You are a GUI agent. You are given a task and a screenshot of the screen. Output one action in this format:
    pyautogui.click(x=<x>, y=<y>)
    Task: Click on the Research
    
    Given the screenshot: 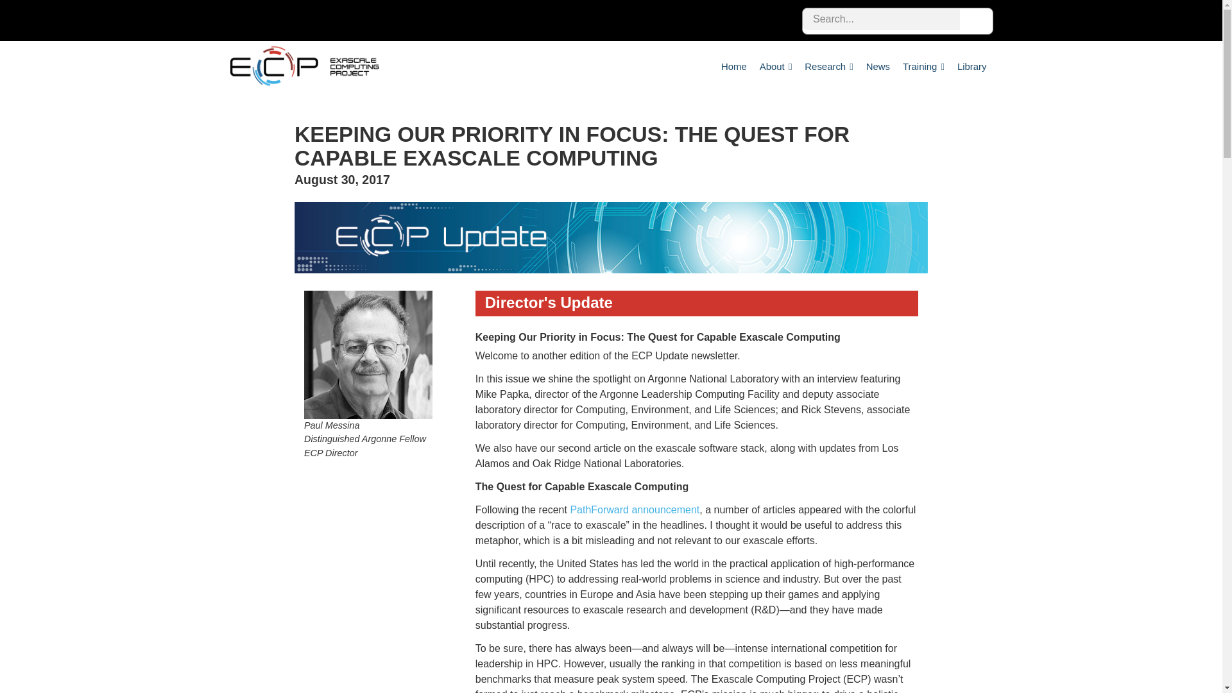 What is the action you would take?
    pyautogui.click(x=828, y=66)
    